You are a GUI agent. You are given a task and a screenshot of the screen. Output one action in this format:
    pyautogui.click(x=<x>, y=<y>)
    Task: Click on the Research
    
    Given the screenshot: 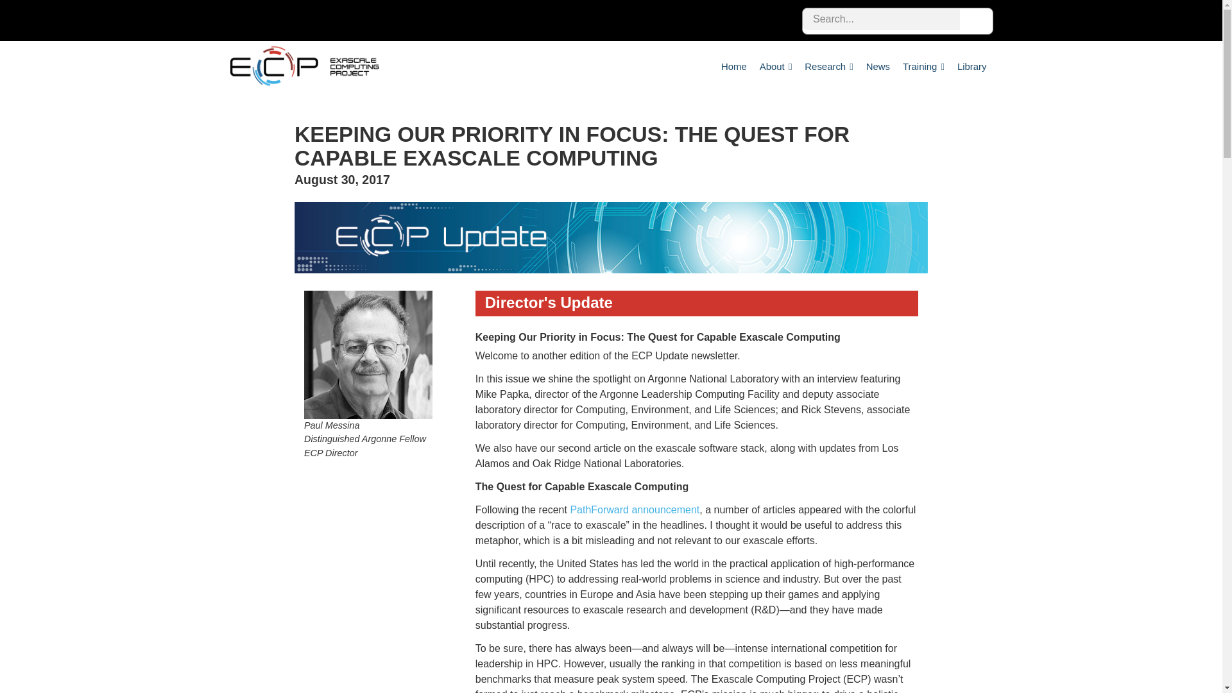 What is the action you would take?
    pyautogui.click(x=828, y=66)
    